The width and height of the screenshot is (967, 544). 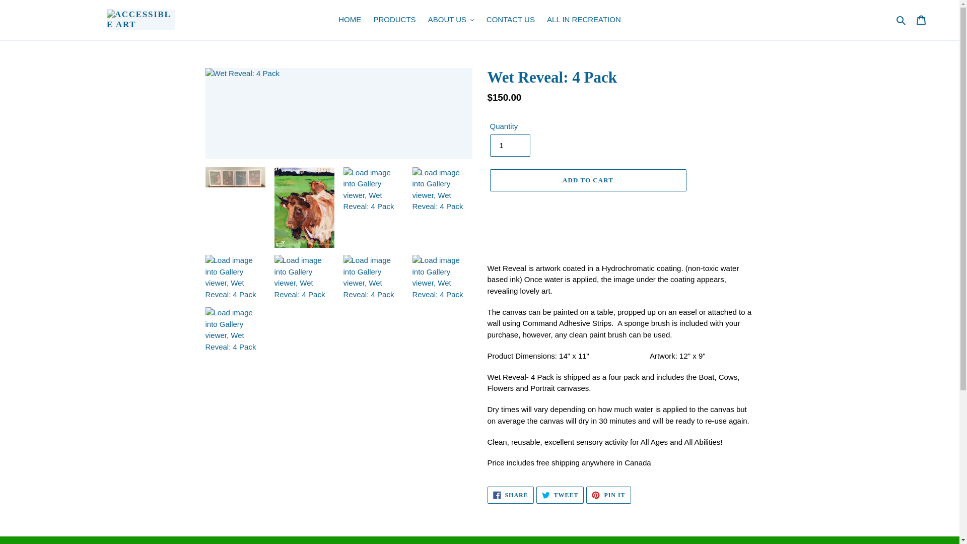 I want to click on Search, so click(x=902, y=20).